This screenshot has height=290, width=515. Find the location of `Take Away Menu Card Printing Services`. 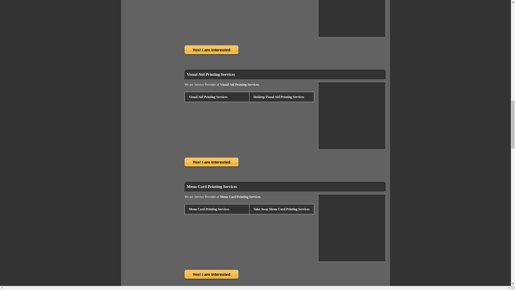

Take Away Menu Card Printing Services is located at coordinates (281, 209).